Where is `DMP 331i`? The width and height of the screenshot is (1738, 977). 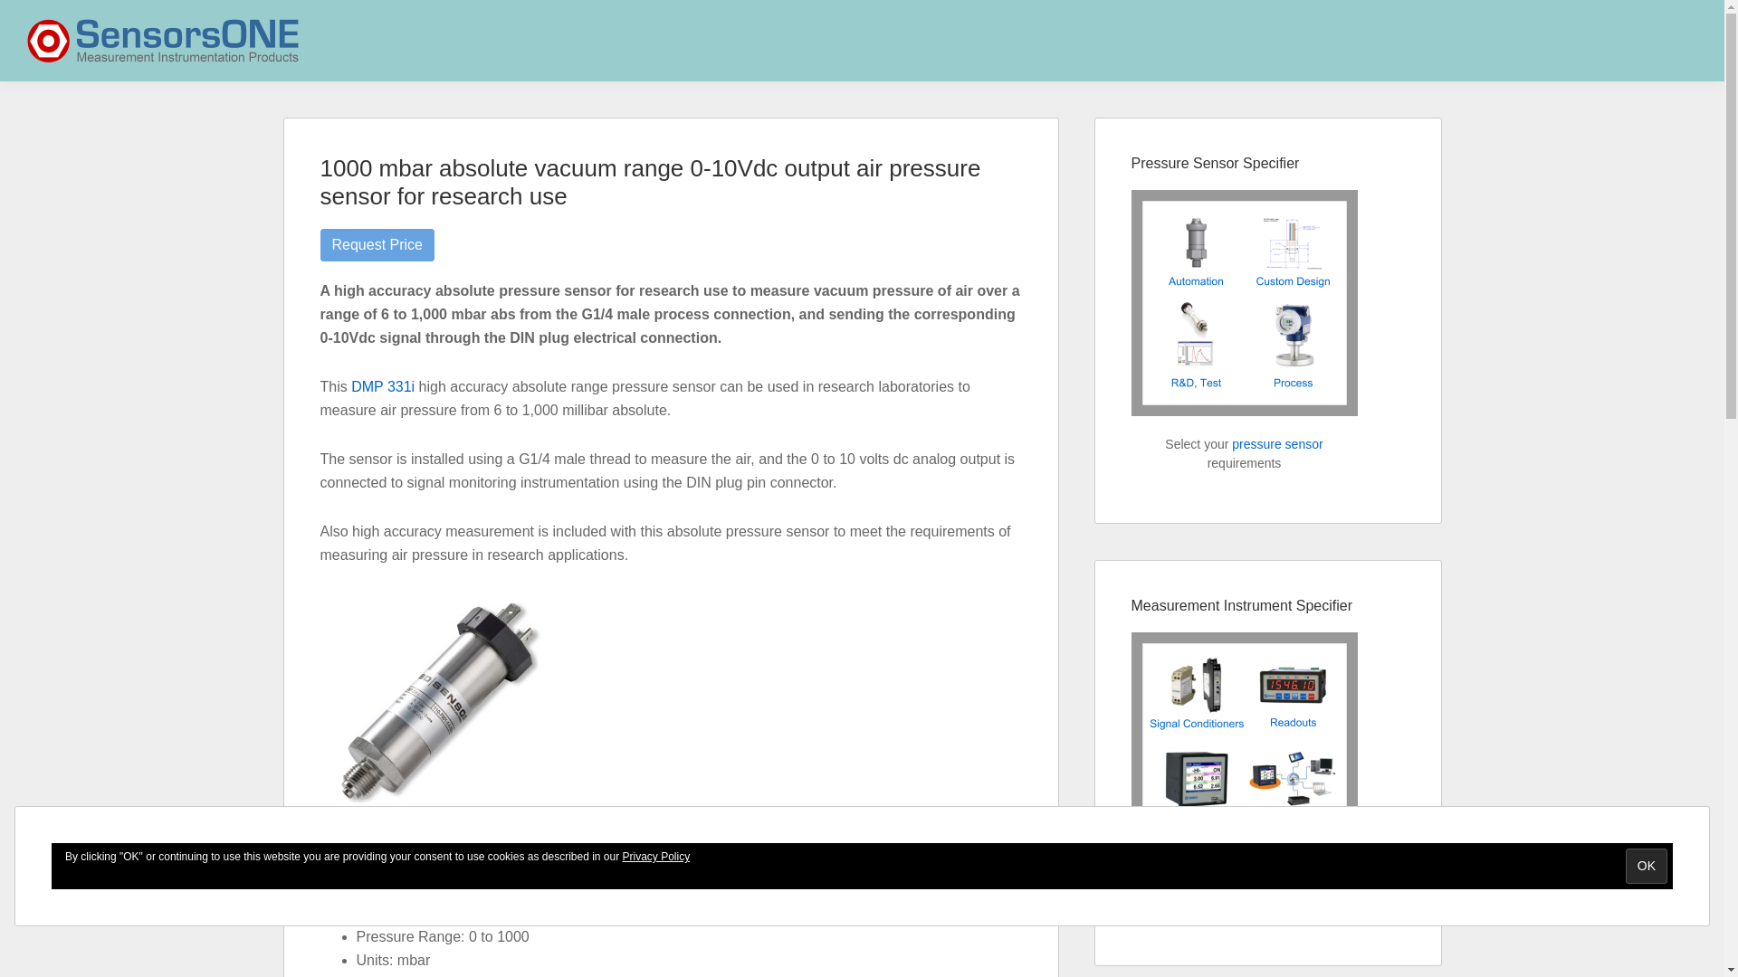 DMP 331i is located at coordinates (382, 387).